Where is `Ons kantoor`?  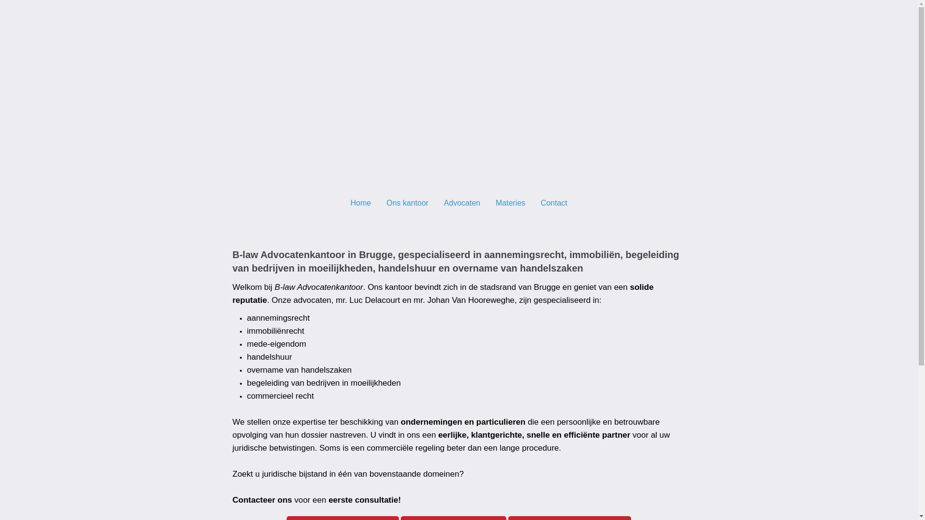 Ons kantoor is located at coordinates (408, 202).